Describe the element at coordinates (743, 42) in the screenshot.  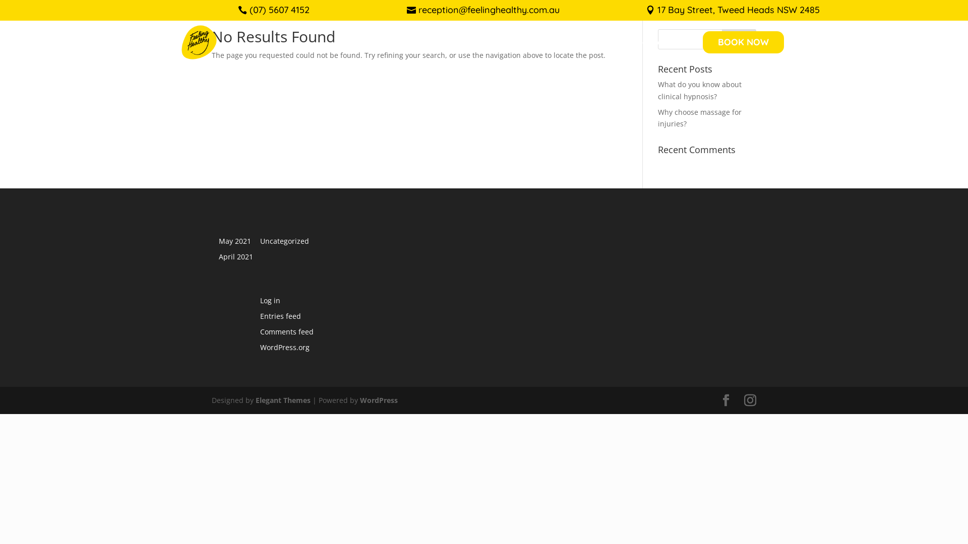
I see `BOOK NOW` at that location.